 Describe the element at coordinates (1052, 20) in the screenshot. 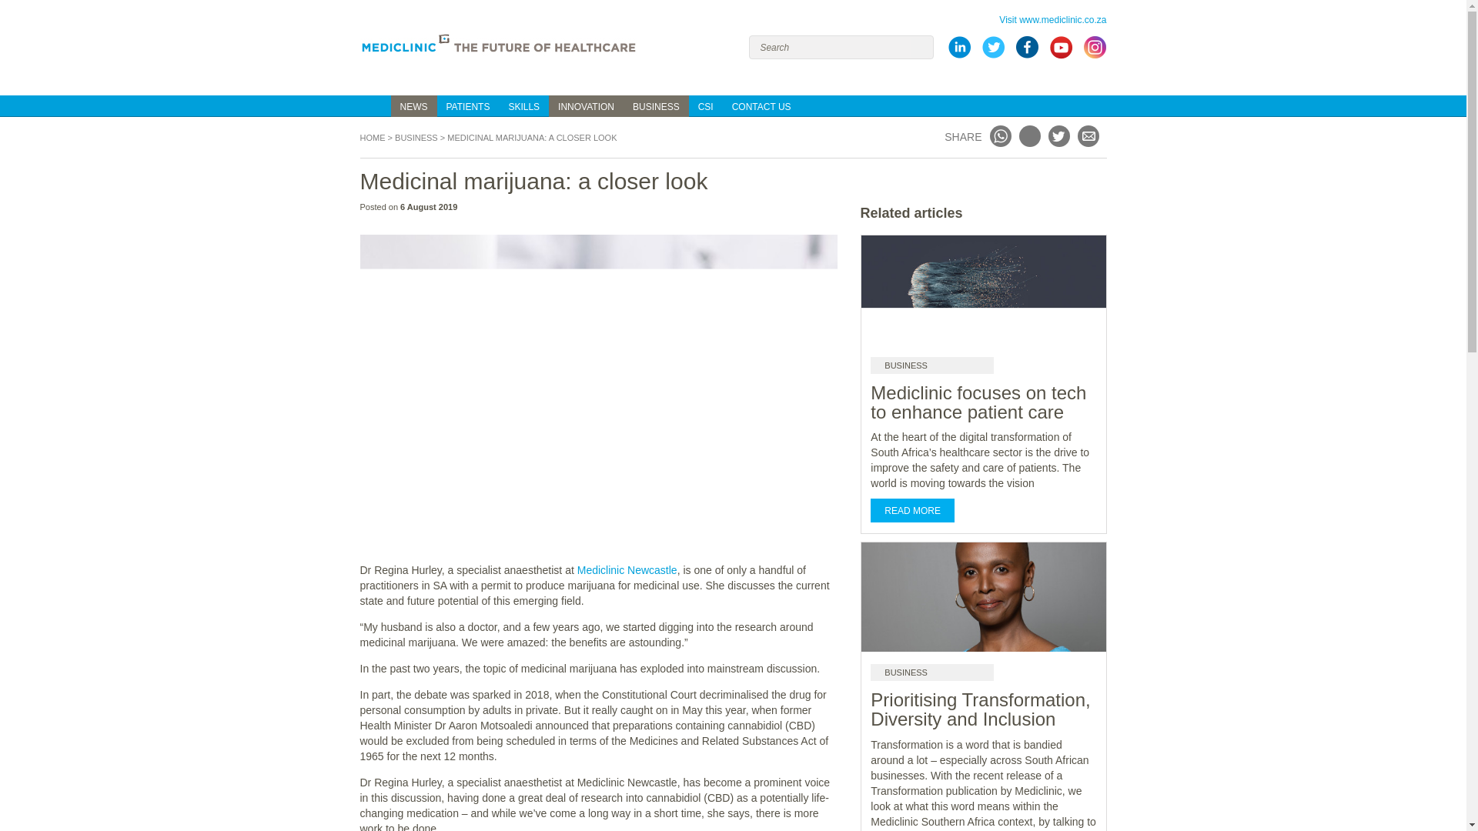

I see `Visit www.mediclinic.co.za` at that location.